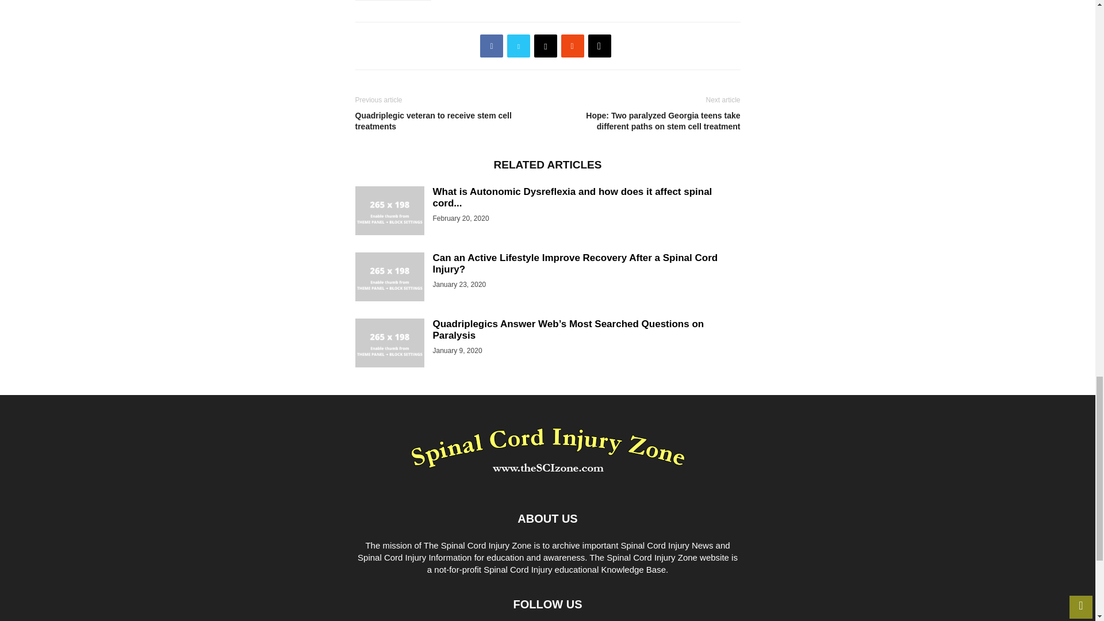 The height and width of the screenshot is (621, 1104). Describe the element at coordinates (518, 46) in the screenshot. I see `Twitter` at that location.